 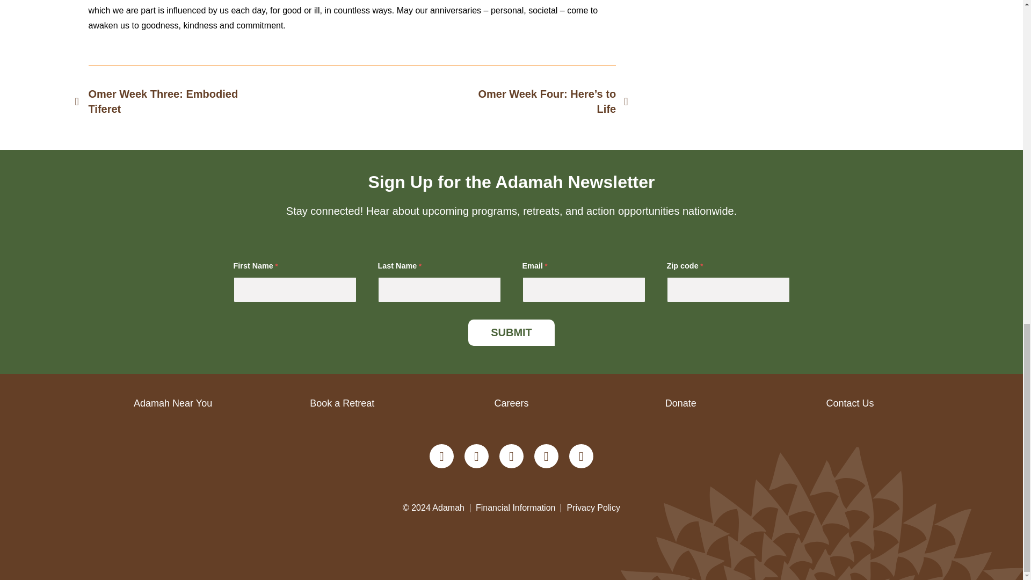 What do you see at coordinates (511, 332) in the screenshot?
I see `Submit` at bounding box center [511, 332].